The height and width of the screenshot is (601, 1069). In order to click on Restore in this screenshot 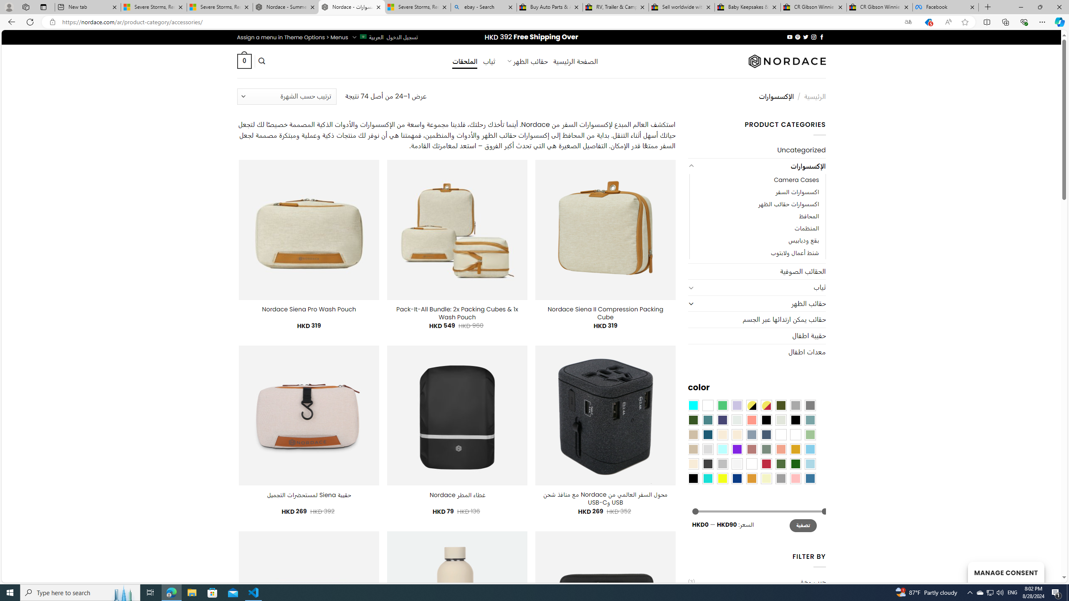, I will do `click(1040, 7)`.